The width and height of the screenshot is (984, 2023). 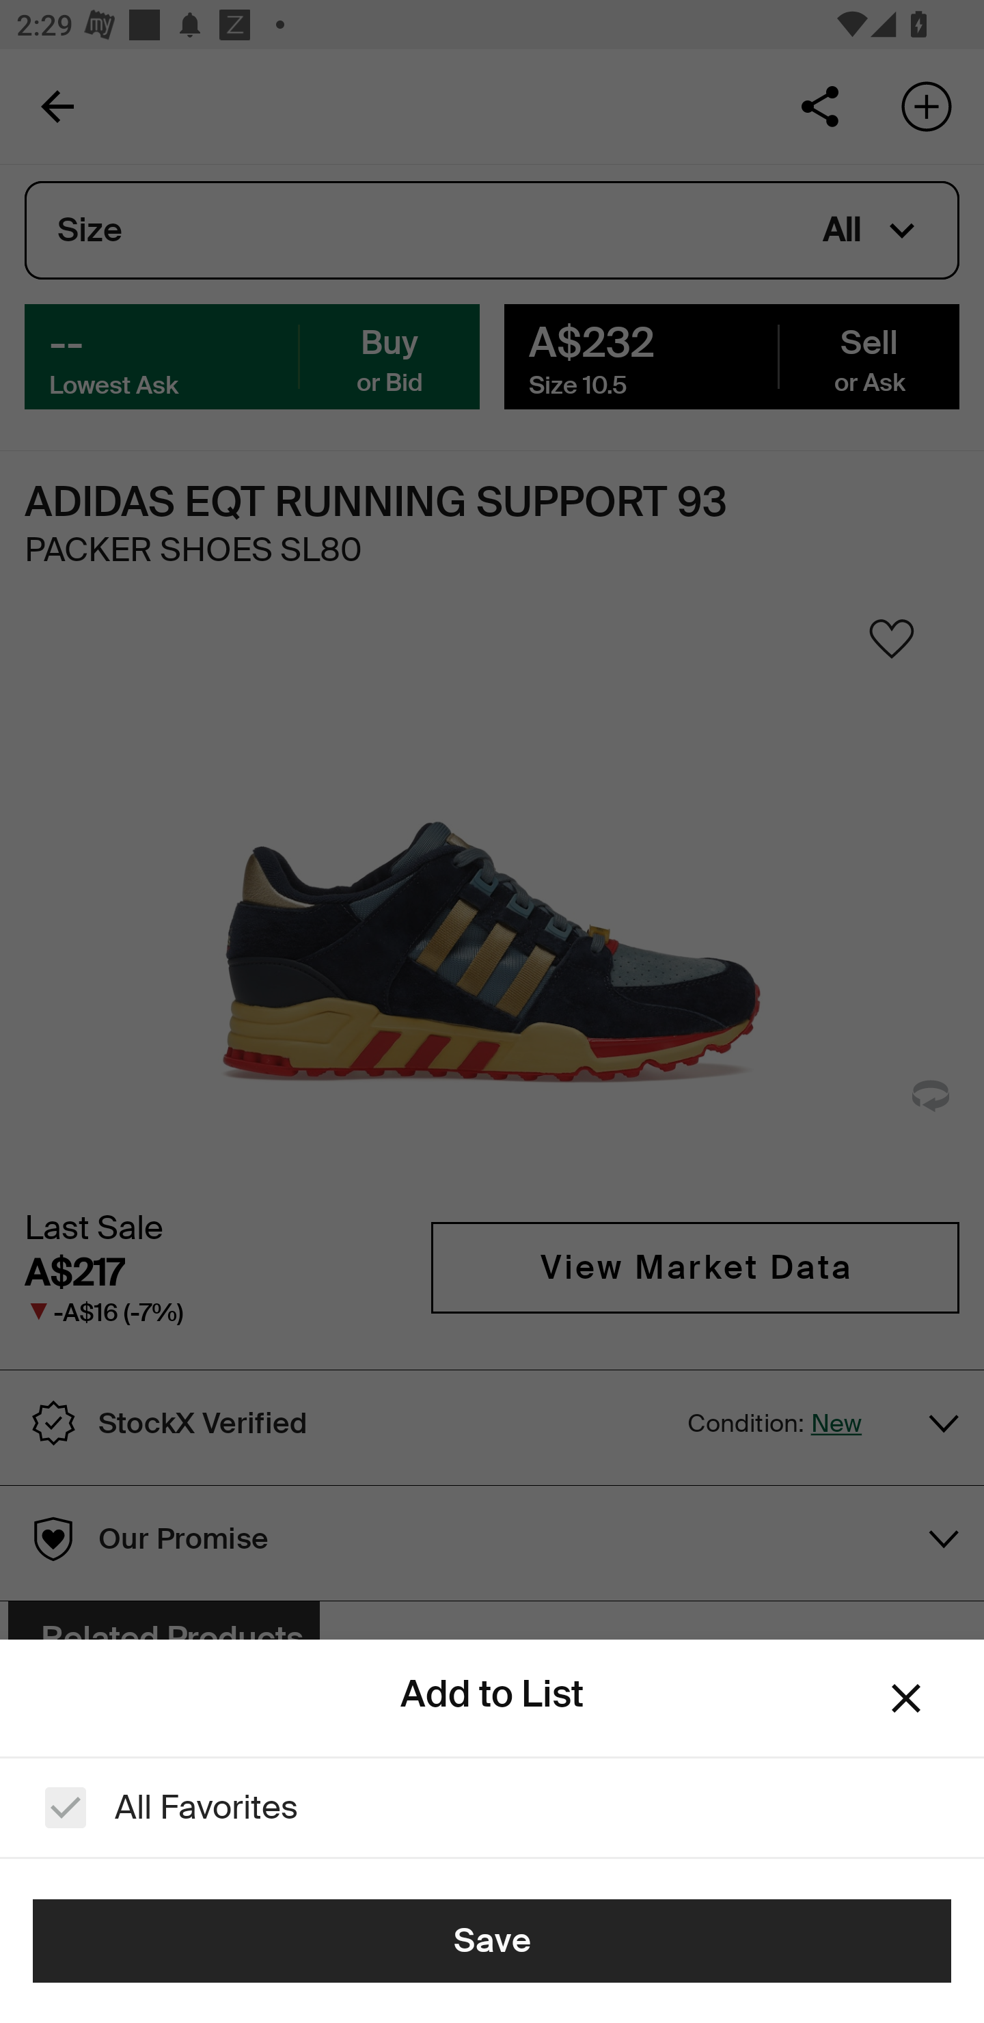 What do you see at coordinates (906, 1698) in the screenshot?
I see `Dismiss` at bounding box center [906, 1698].